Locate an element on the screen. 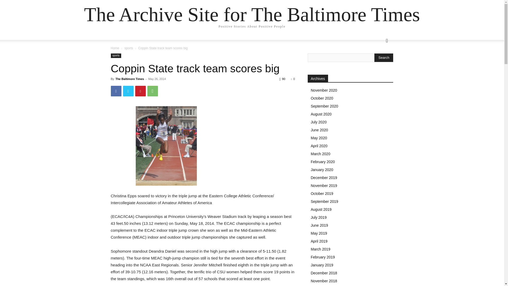  March 2020 is located at coordinates (320, 154).